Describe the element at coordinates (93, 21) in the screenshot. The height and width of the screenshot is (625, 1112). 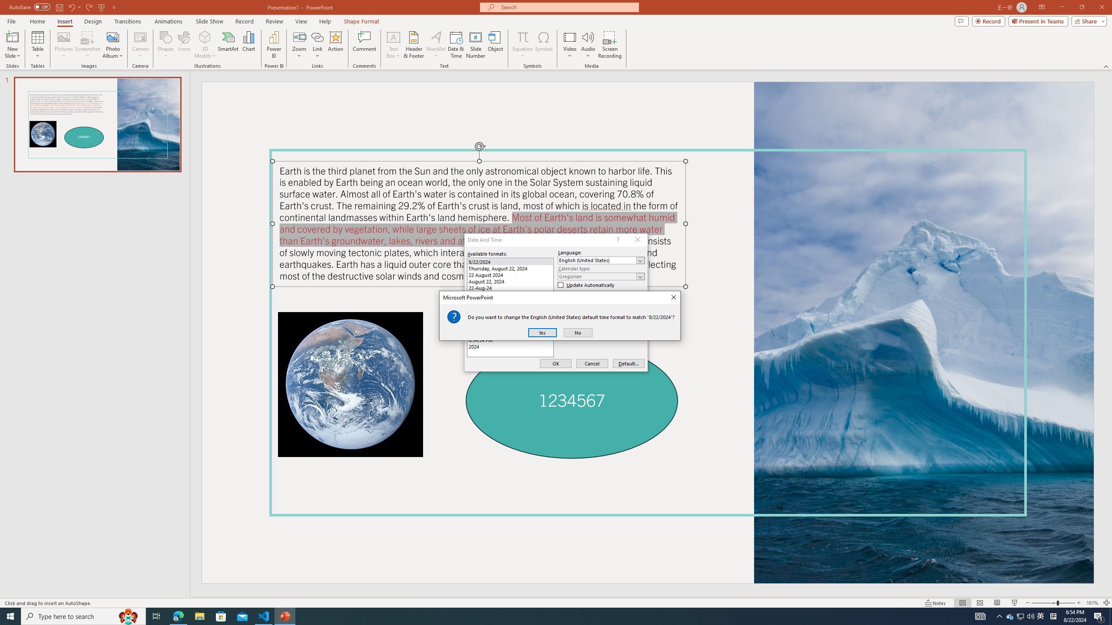
I see `Design` at that location.